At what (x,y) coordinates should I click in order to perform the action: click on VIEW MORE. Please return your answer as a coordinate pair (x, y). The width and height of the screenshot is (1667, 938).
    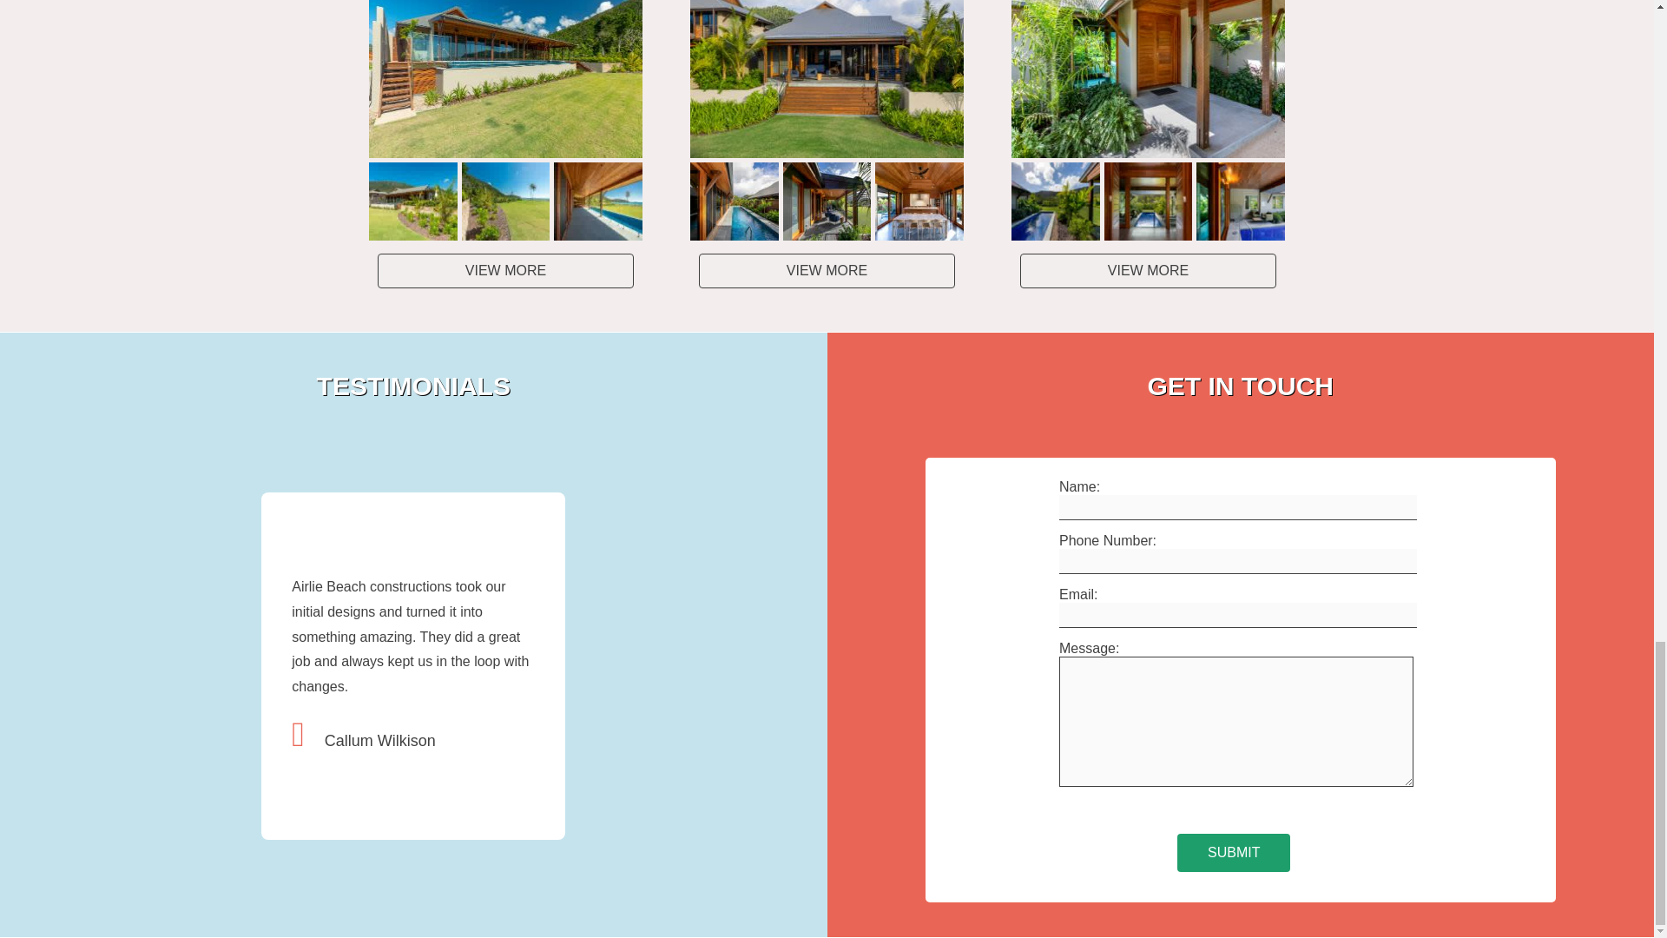
    Looking at the image, I should click on (827, 270).